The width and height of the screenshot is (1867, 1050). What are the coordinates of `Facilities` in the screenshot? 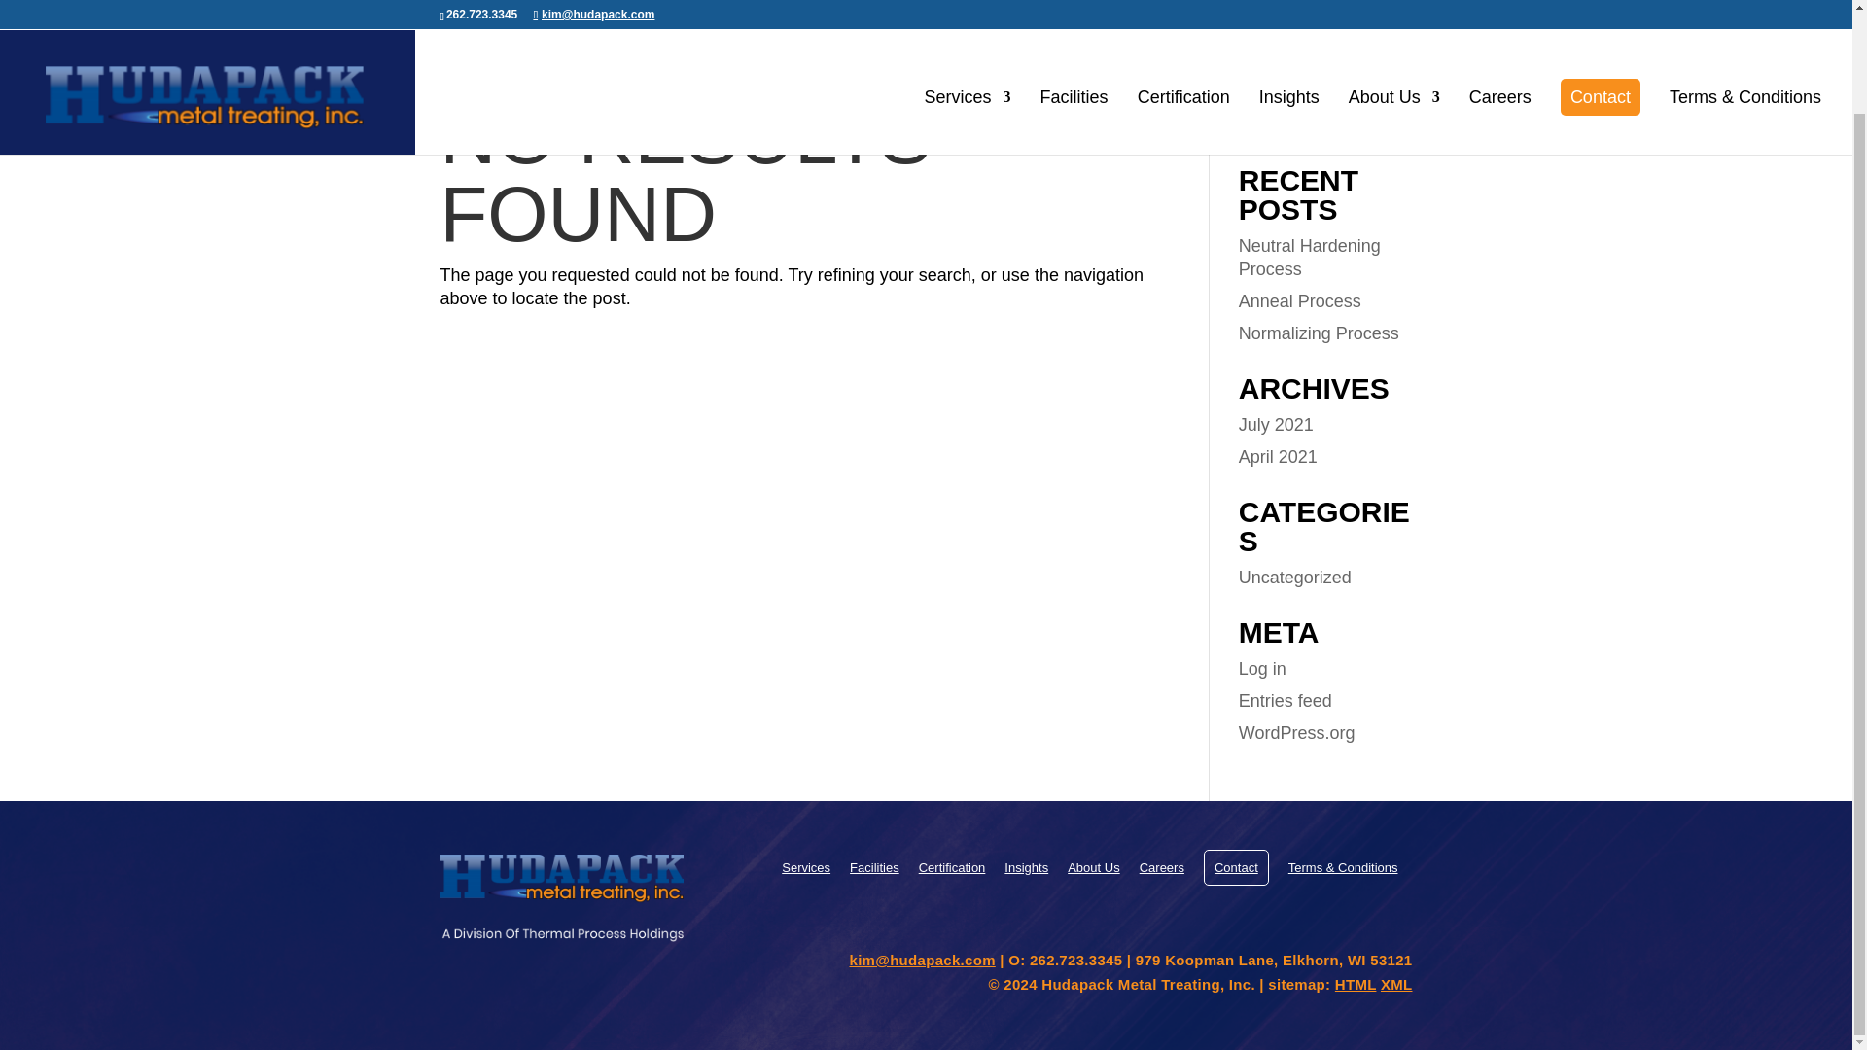 It's located at (1074, 21).